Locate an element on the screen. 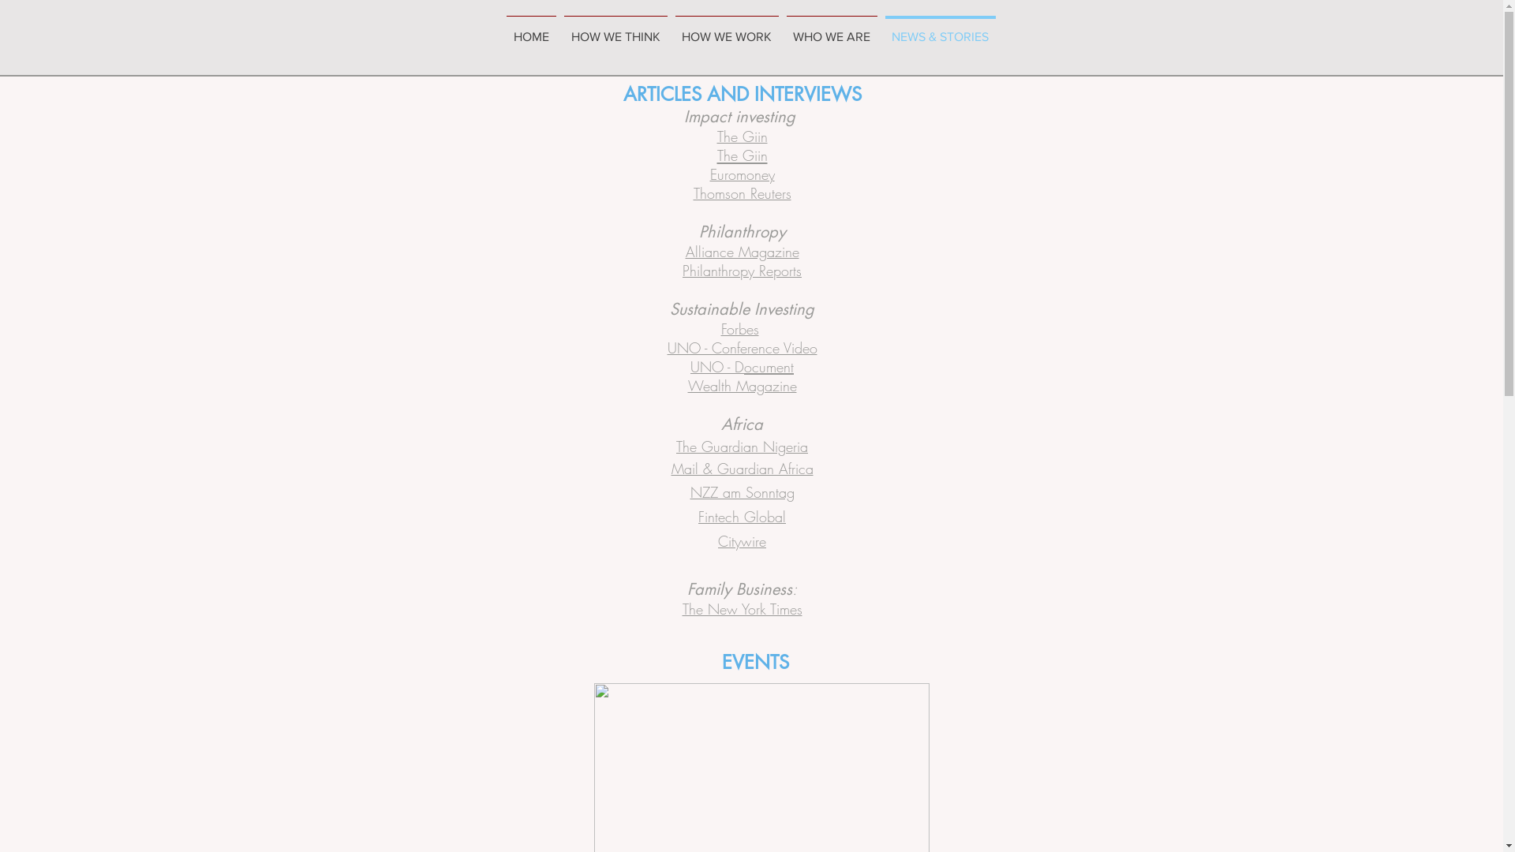 This screenshot has width=1515, height=852. HOME is located at coordinates (530, 30).